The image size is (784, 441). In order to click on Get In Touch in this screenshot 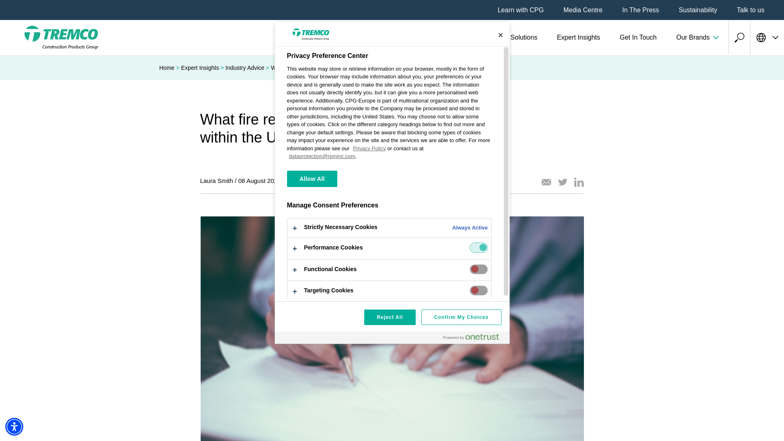, I will do `click(638, 38)`.